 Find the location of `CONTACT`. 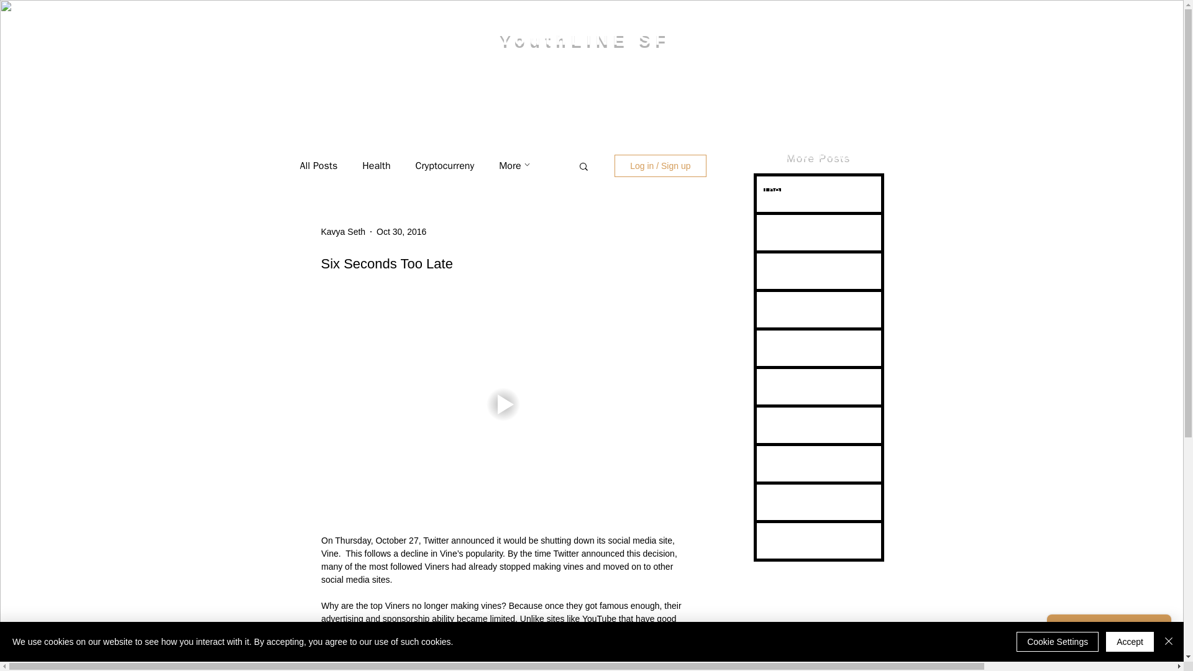

CONTACT is located at coordinates (1117, 88).